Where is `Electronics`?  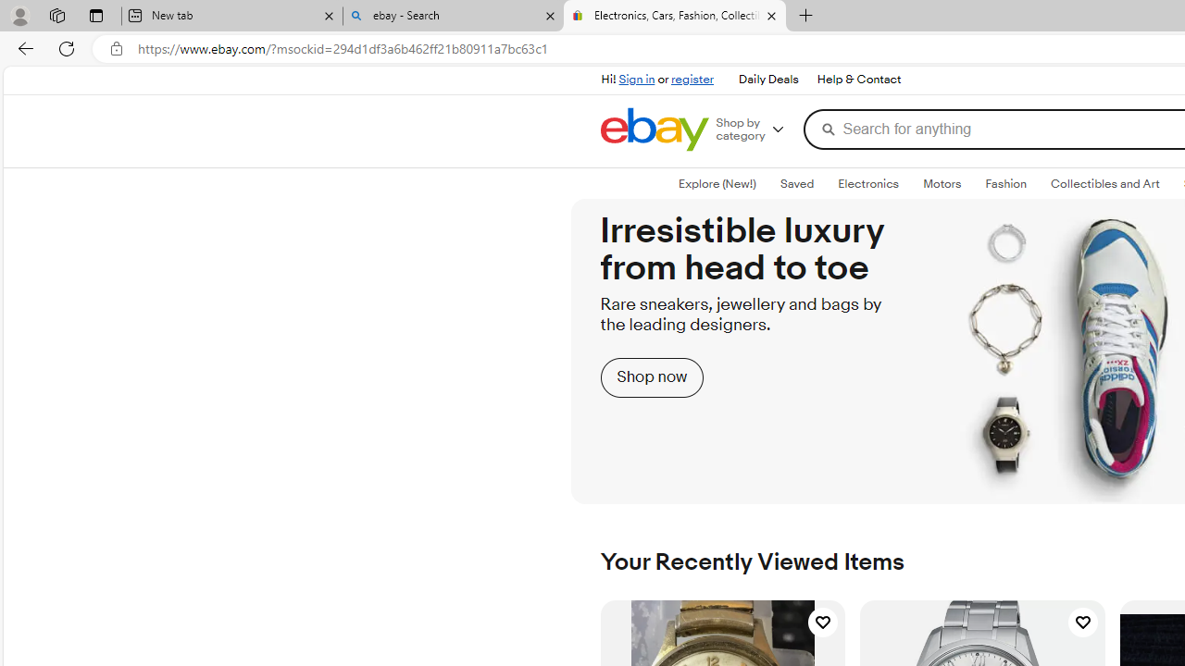
Electronics is located at coordinates (868, 183).